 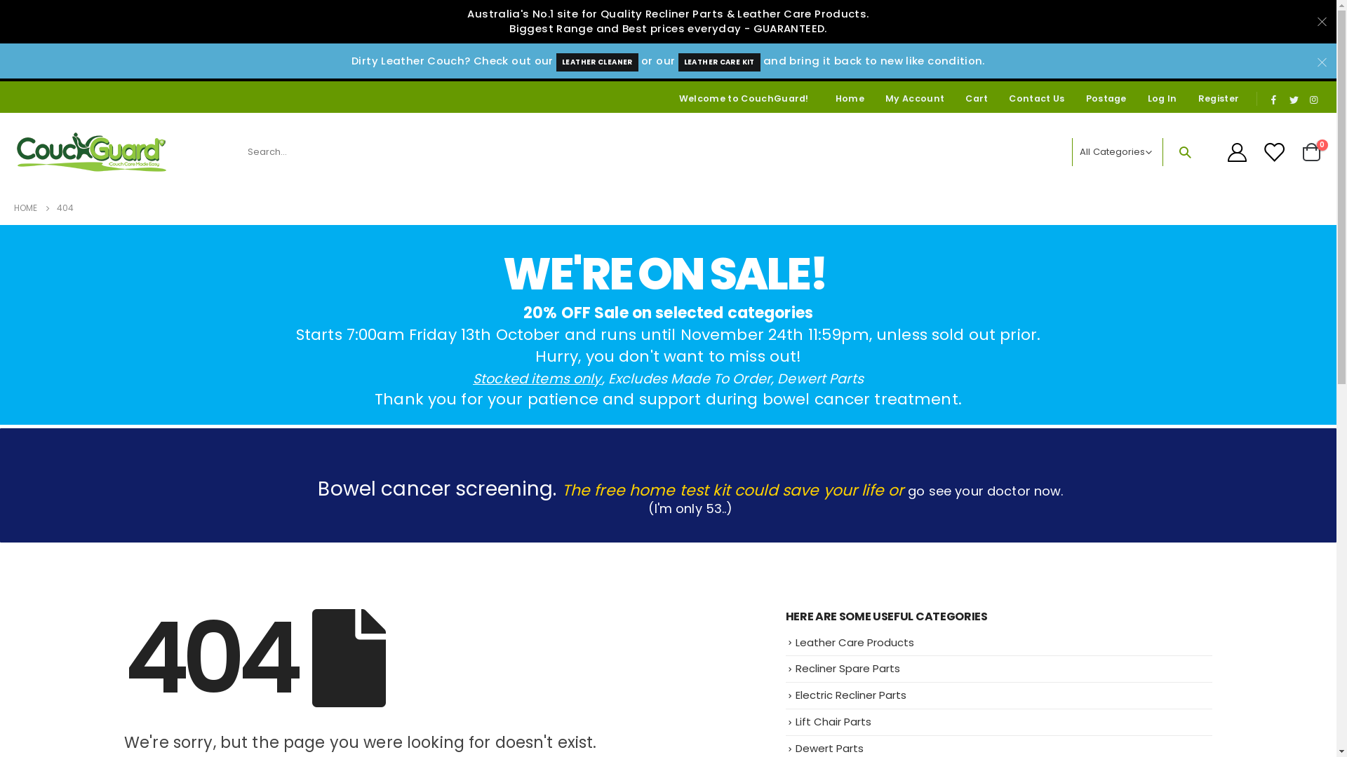 I want to click on Recliner Spare Parts, so click(x=847, y=669).